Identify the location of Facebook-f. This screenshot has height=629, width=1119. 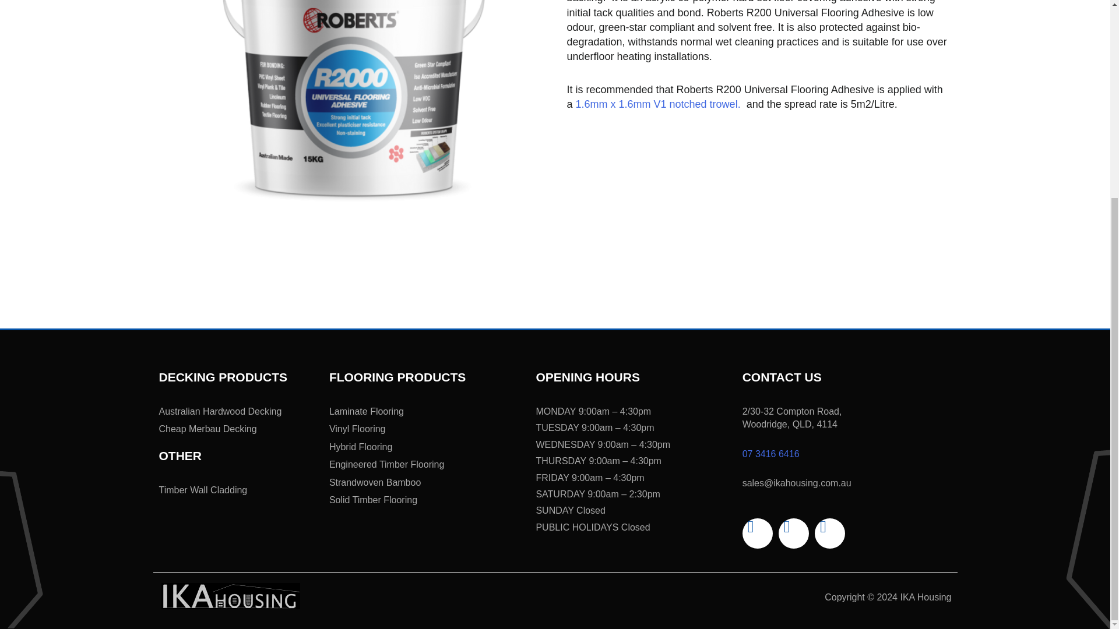
(758, 533).